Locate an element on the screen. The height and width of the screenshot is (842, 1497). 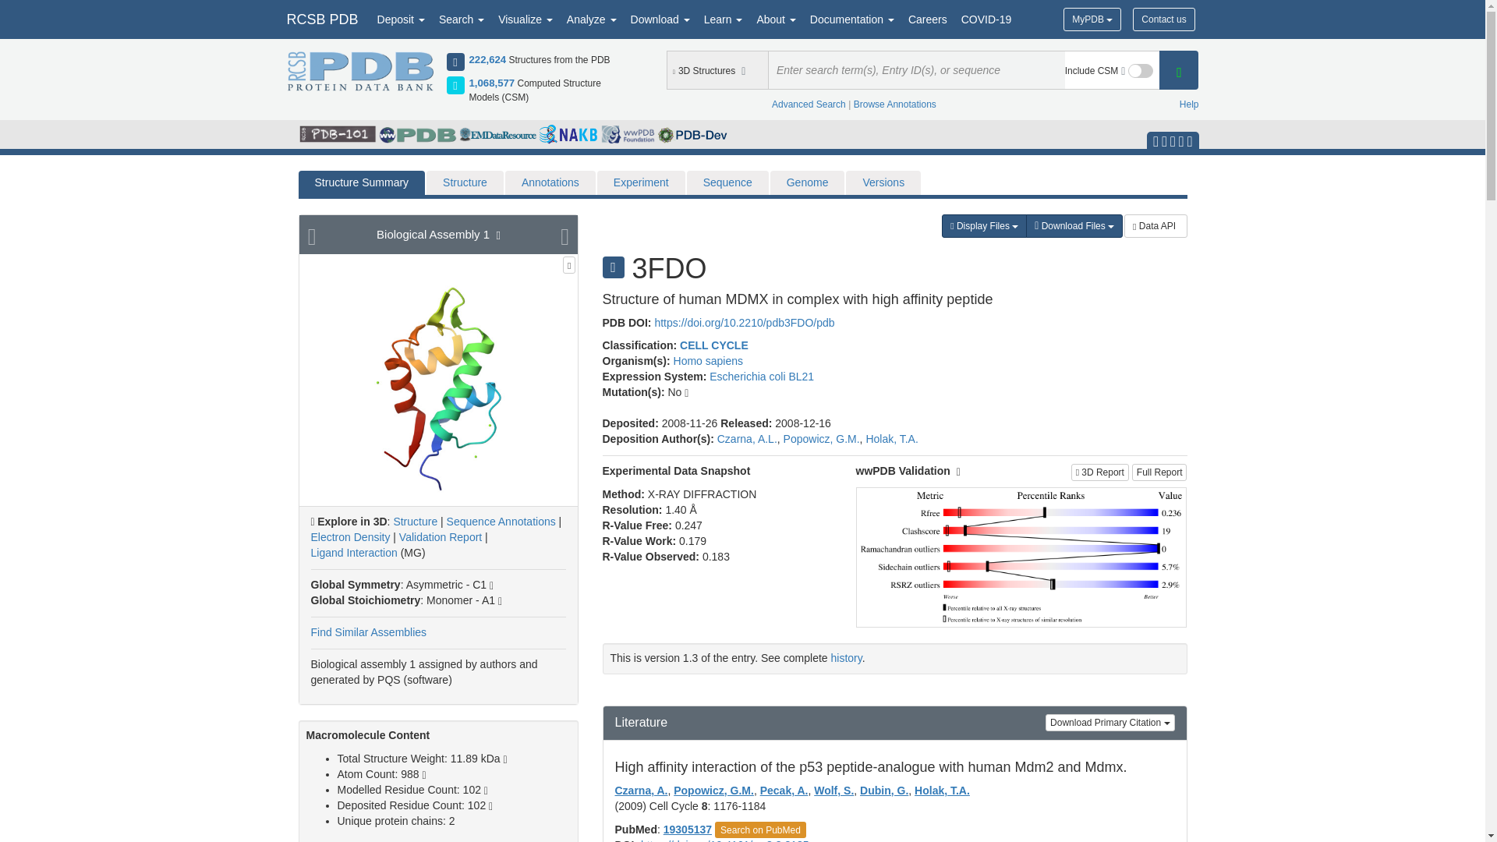
Search  is located at coordinates (462, 19).